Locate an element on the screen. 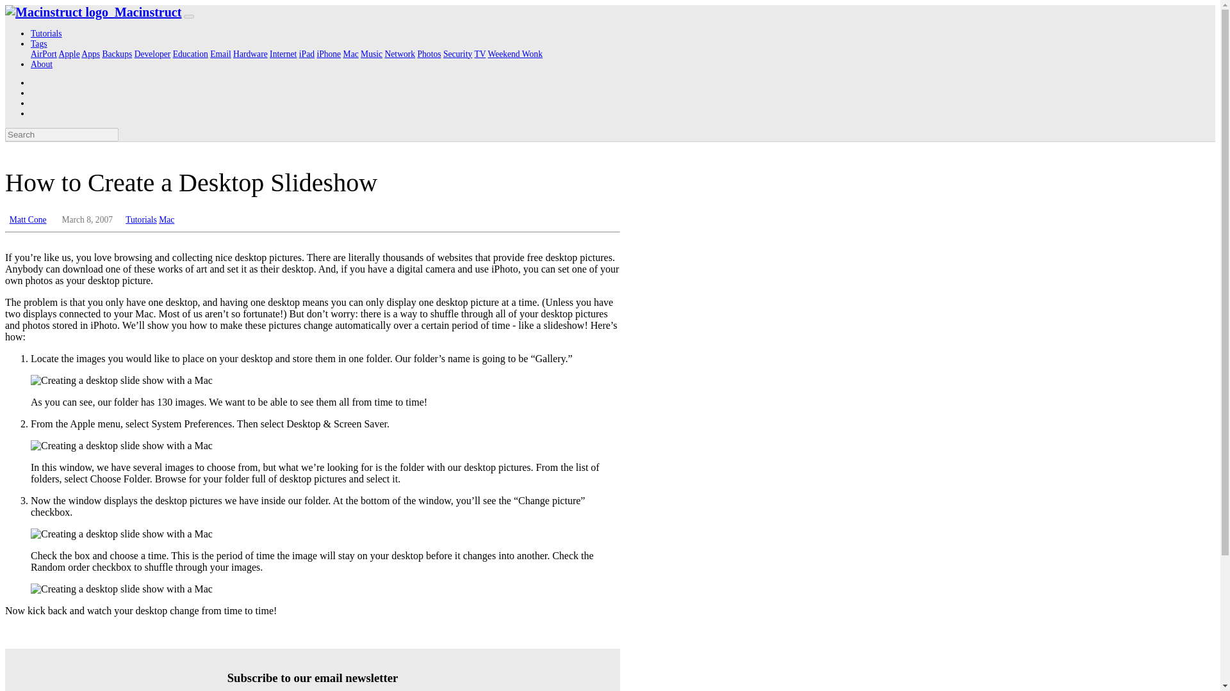 The image size is (1230, 691). Matt Cone is located at coordinates (28, 219).